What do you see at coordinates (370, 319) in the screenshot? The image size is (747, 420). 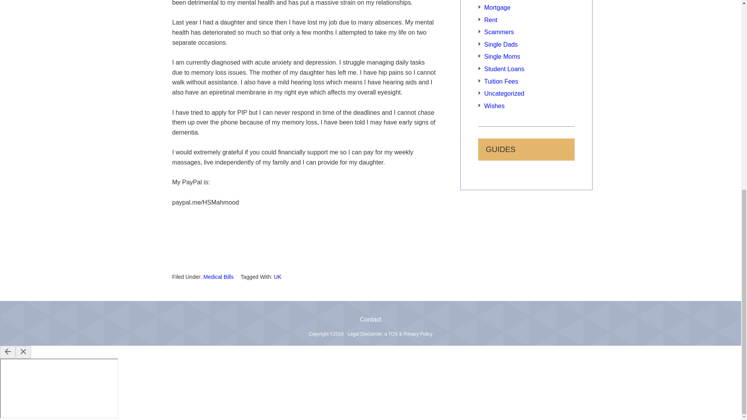 I see `Contact` at bounding box center [370, 319].